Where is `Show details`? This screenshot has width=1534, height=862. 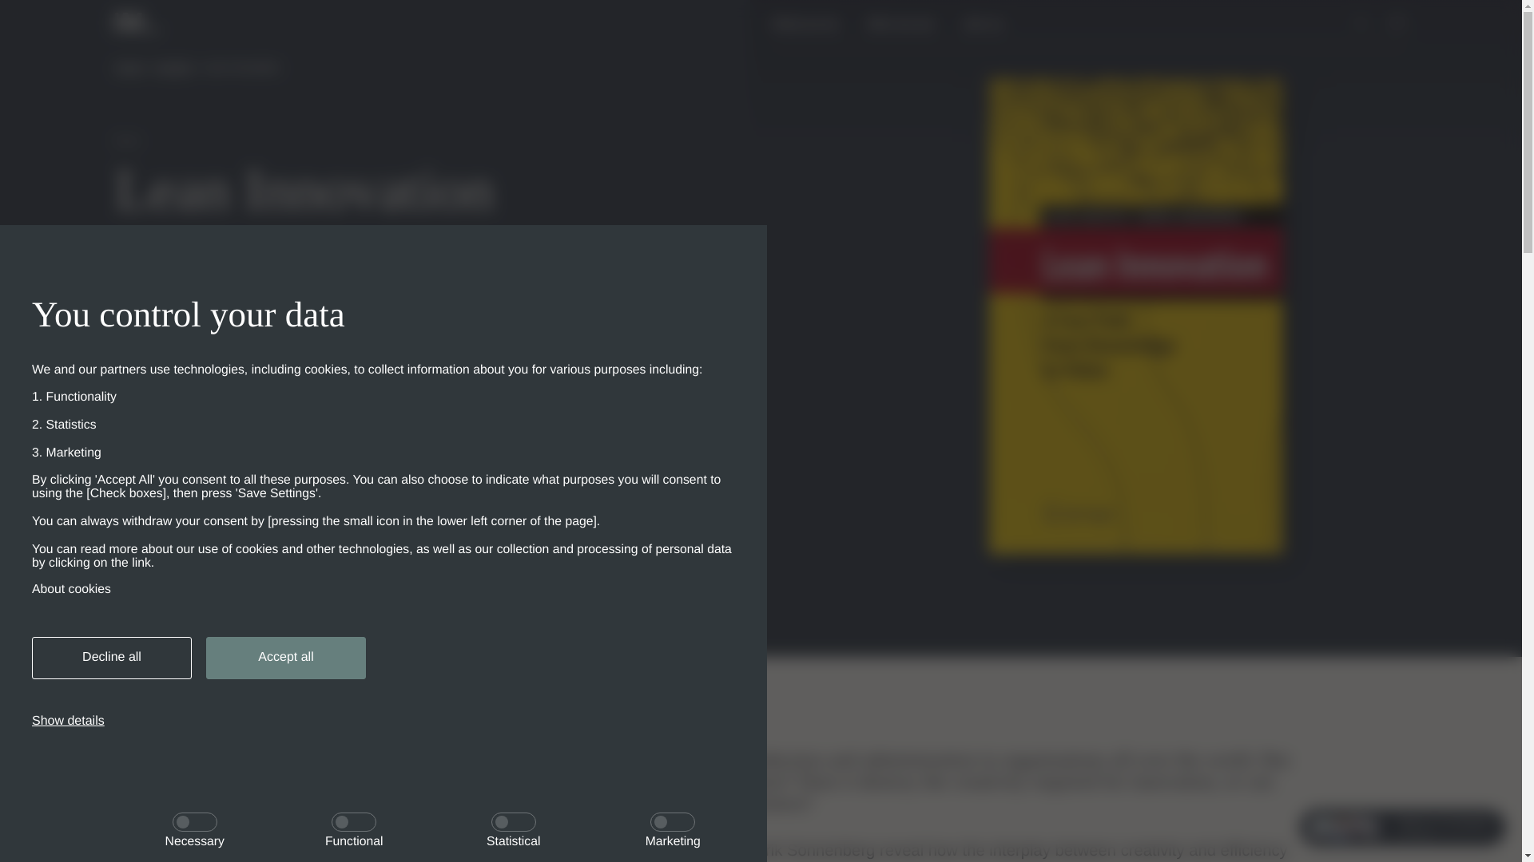
Show details is located at coordinates (68, 722).